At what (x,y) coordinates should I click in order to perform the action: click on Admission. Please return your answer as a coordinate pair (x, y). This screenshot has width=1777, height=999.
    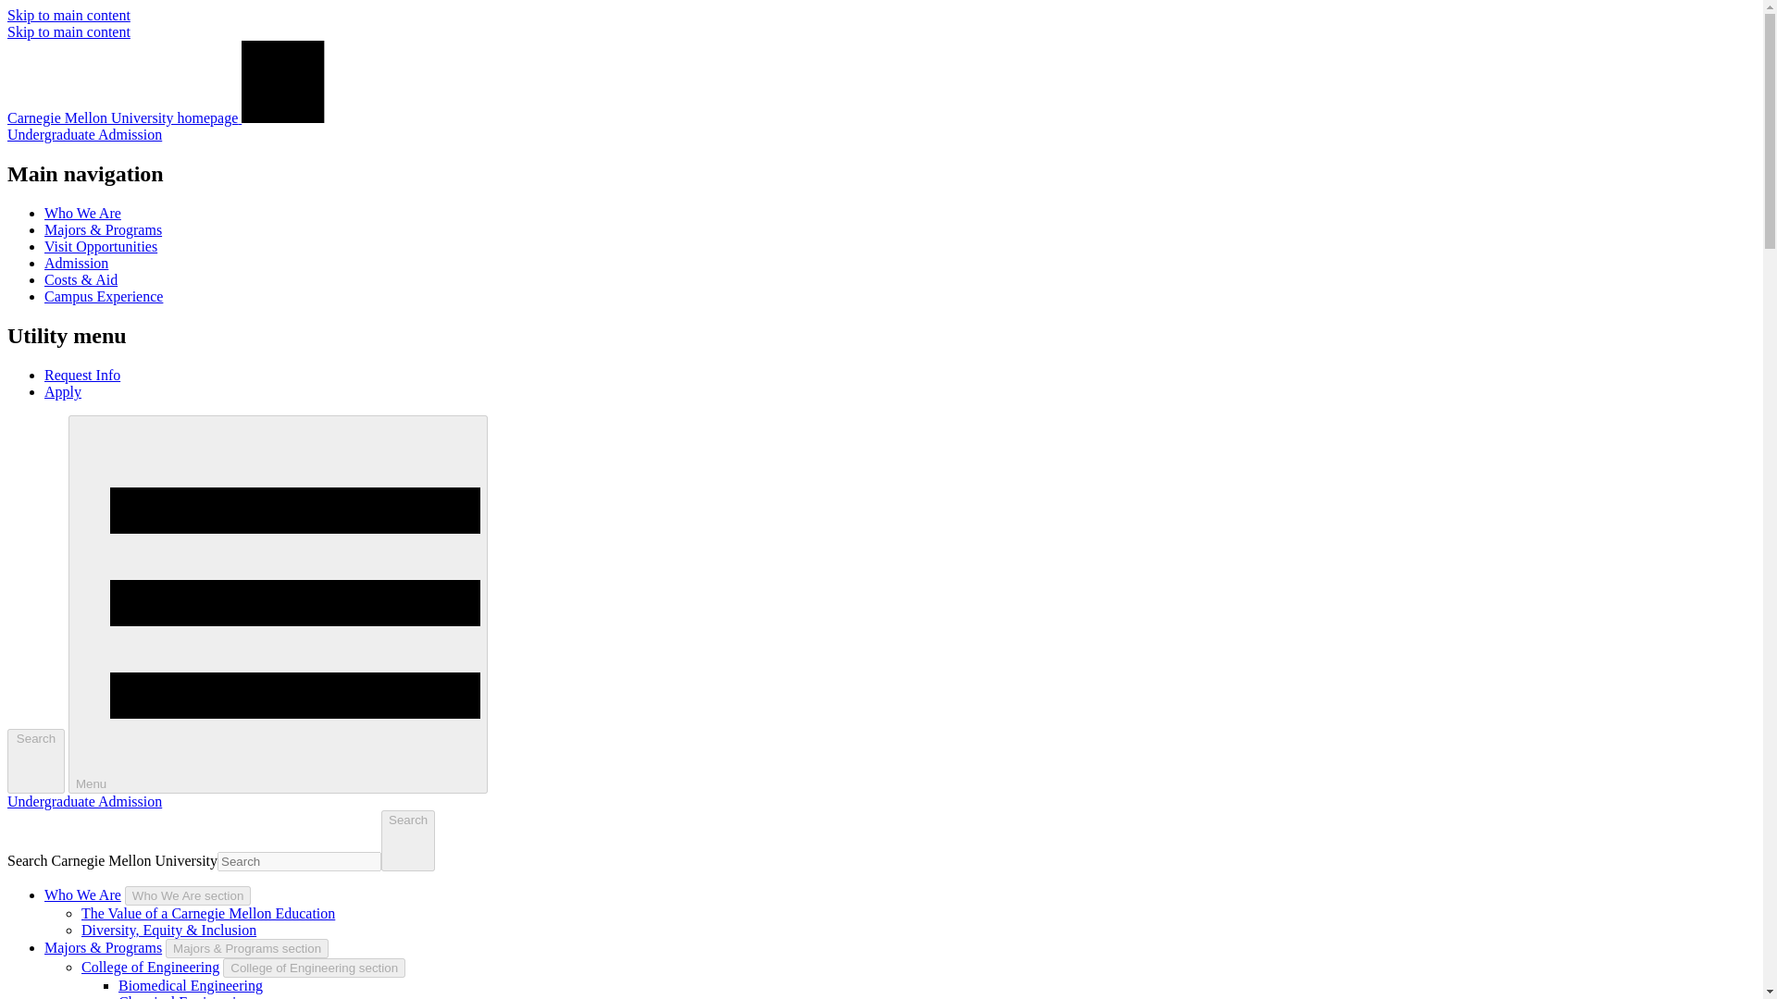
    Looking at the image, I should click on (76, 263).